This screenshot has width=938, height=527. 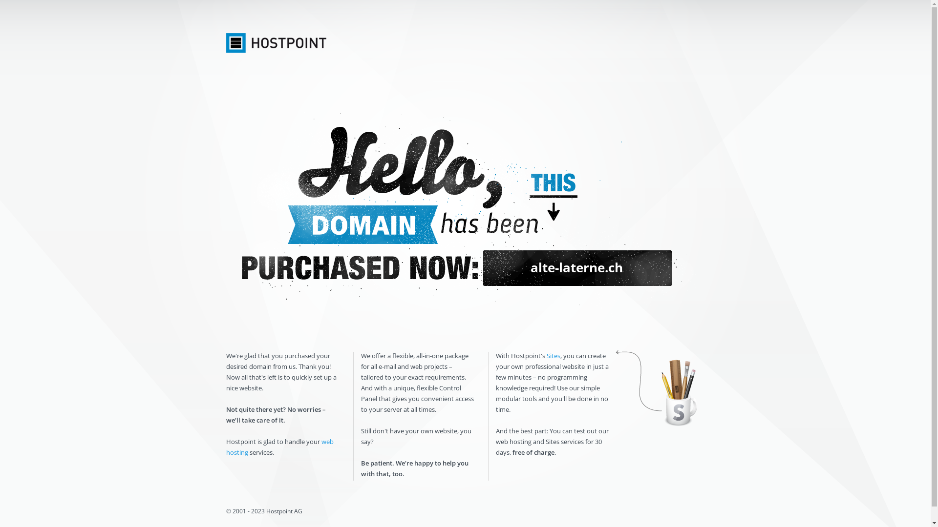 I want to click on Sites, so click(x=553, y=356).